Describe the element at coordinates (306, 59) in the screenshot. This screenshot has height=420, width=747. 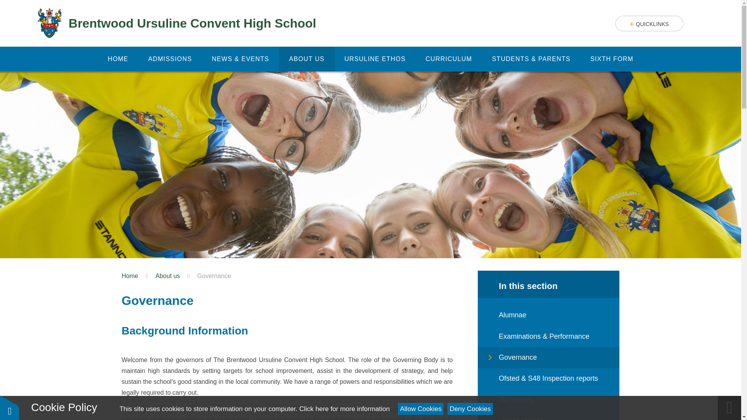
I see `ABOUT US` at that location.